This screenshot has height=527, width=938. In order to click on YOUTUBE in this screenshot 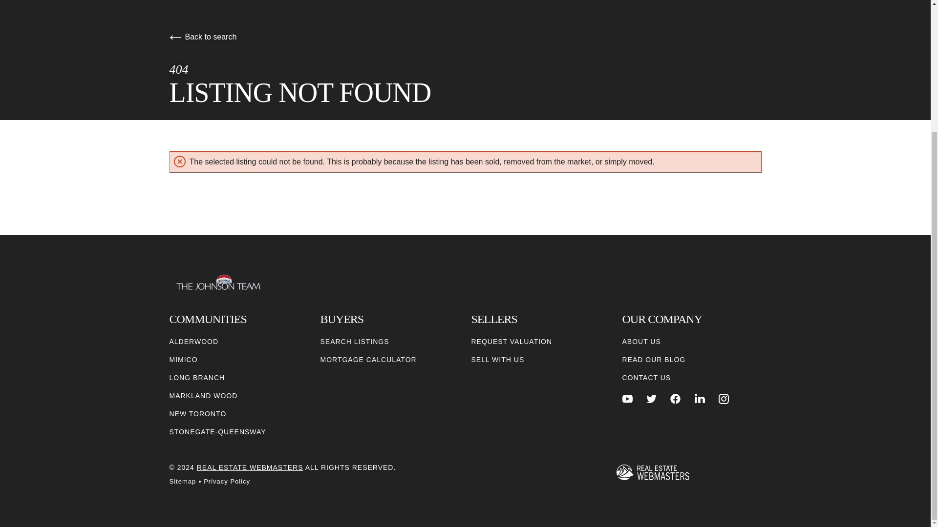, I will do `click(627, 399)`.